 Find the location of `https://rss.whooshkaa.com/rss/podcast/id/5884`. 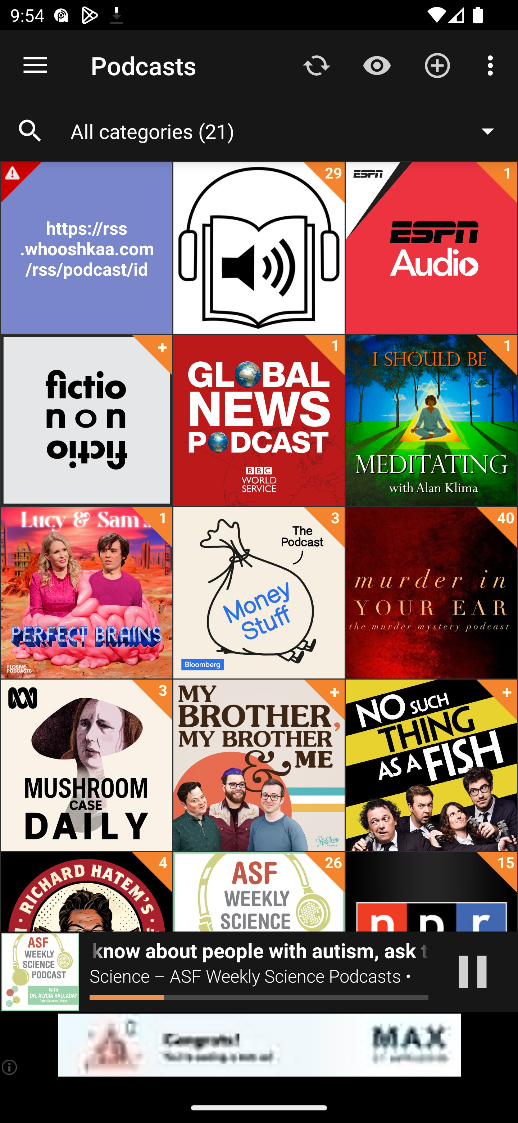

https://rss.whooshkaa.com/rss/podcast/id/5884 is located at coordinates (86, 248).